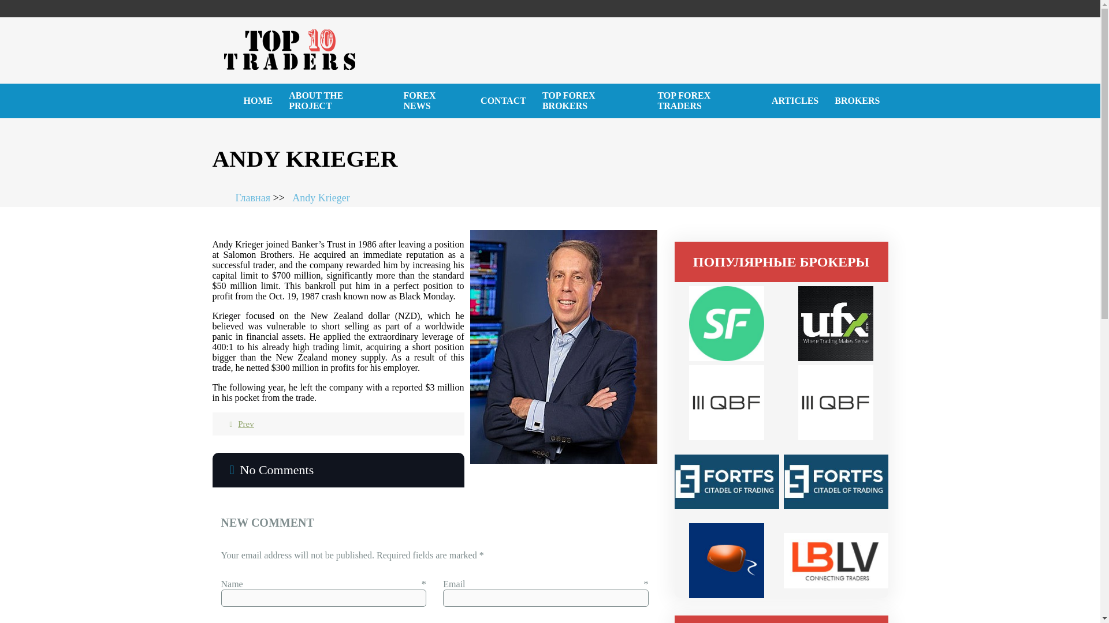 This screenshot has width=1109, height=623. I want to click on TOP FOREX TRADERS, so click(706, 100).